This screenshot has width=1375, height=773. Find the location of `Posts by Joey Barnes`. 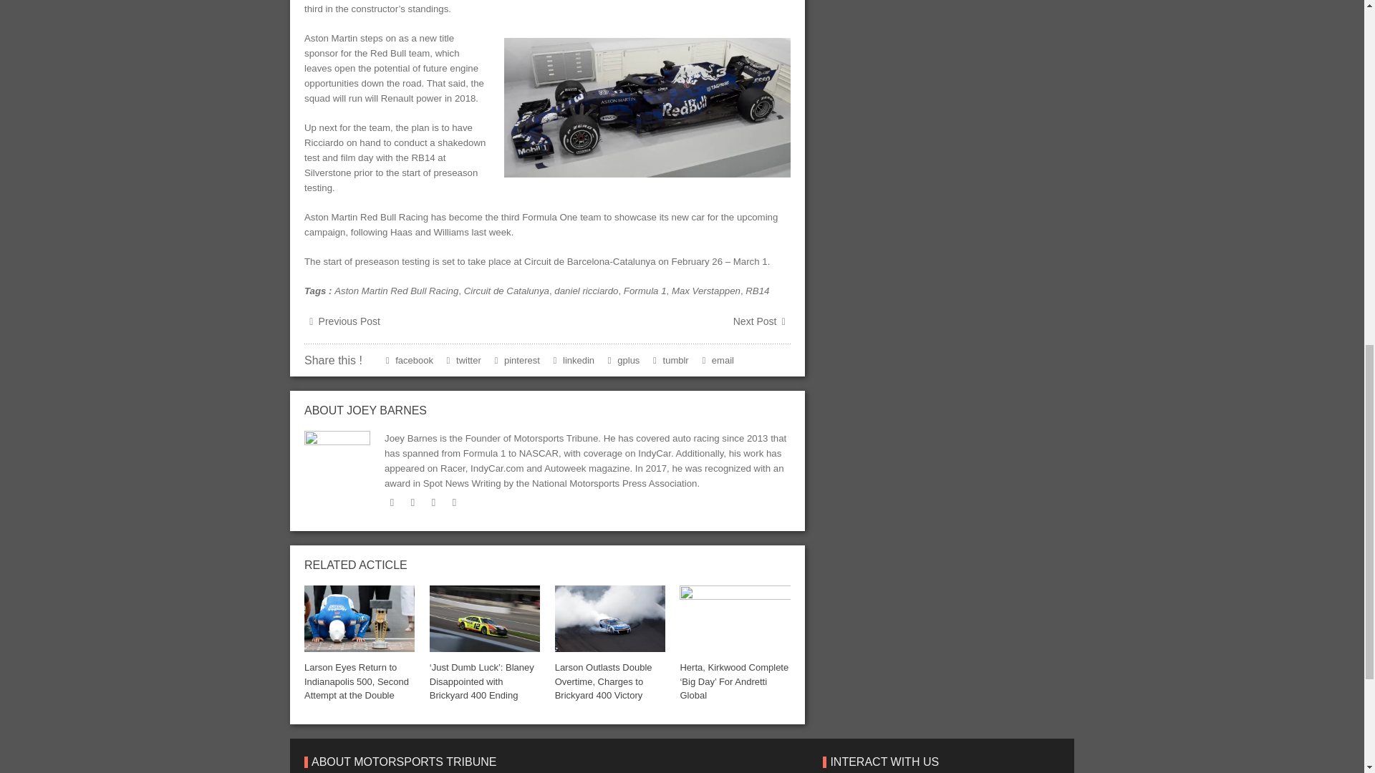

Posts by Joey Barnes is located at coordinates (386, 410).